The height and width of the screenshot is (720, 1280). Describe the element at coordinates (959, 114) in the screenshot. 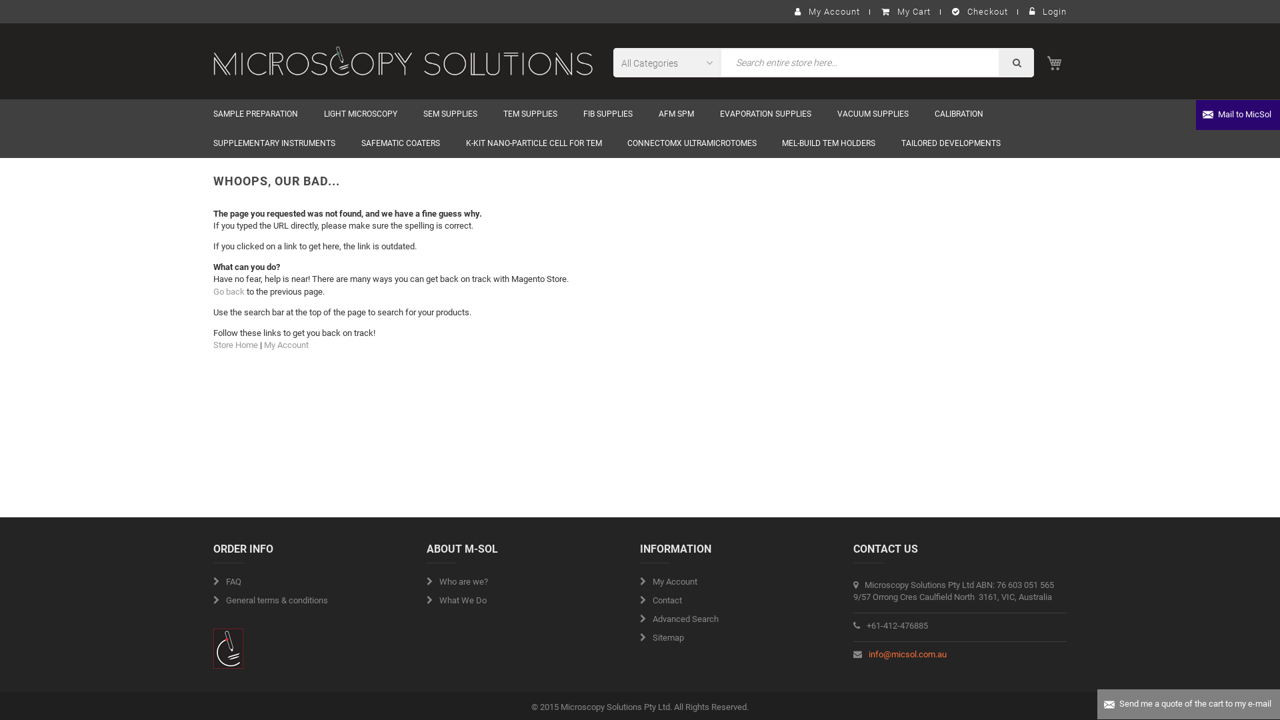

I see `CALIBRATION` at that location.